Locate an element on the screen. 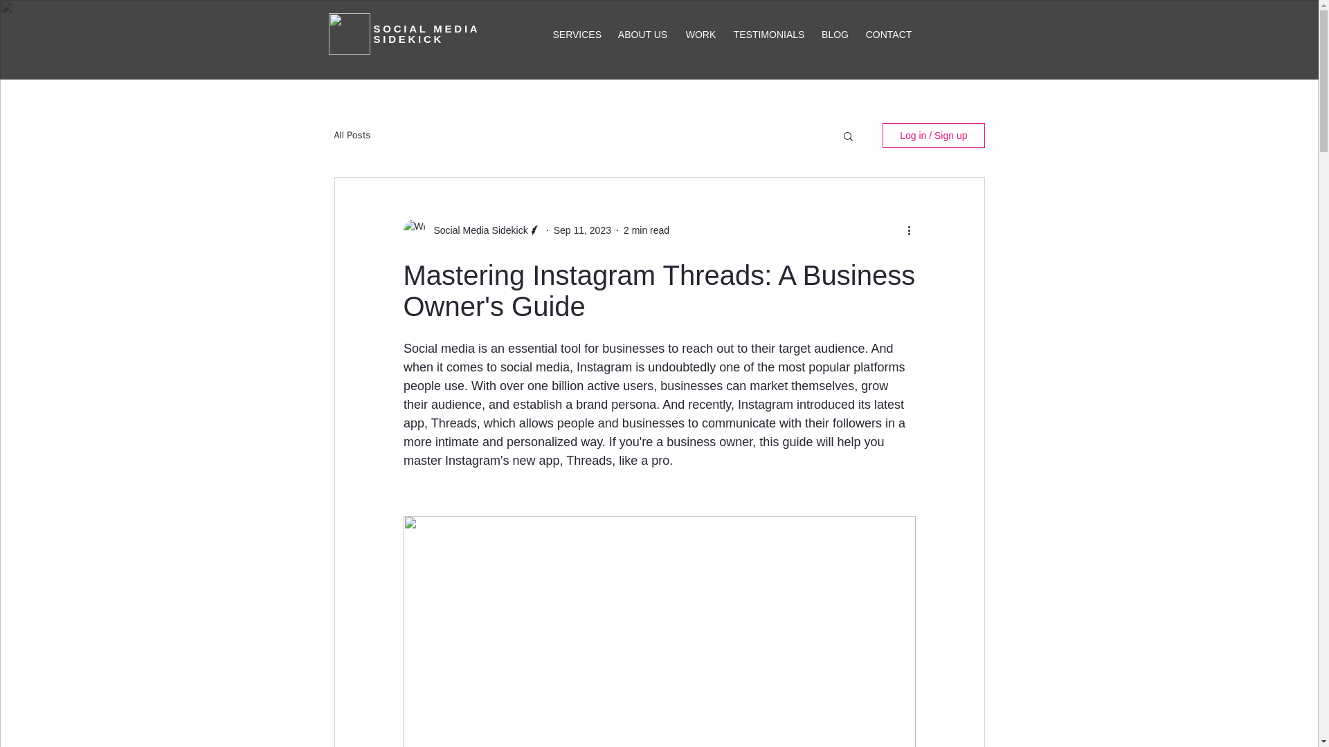  SMSK 2023 Logo Icon.png is located at coordinates (349, 33).